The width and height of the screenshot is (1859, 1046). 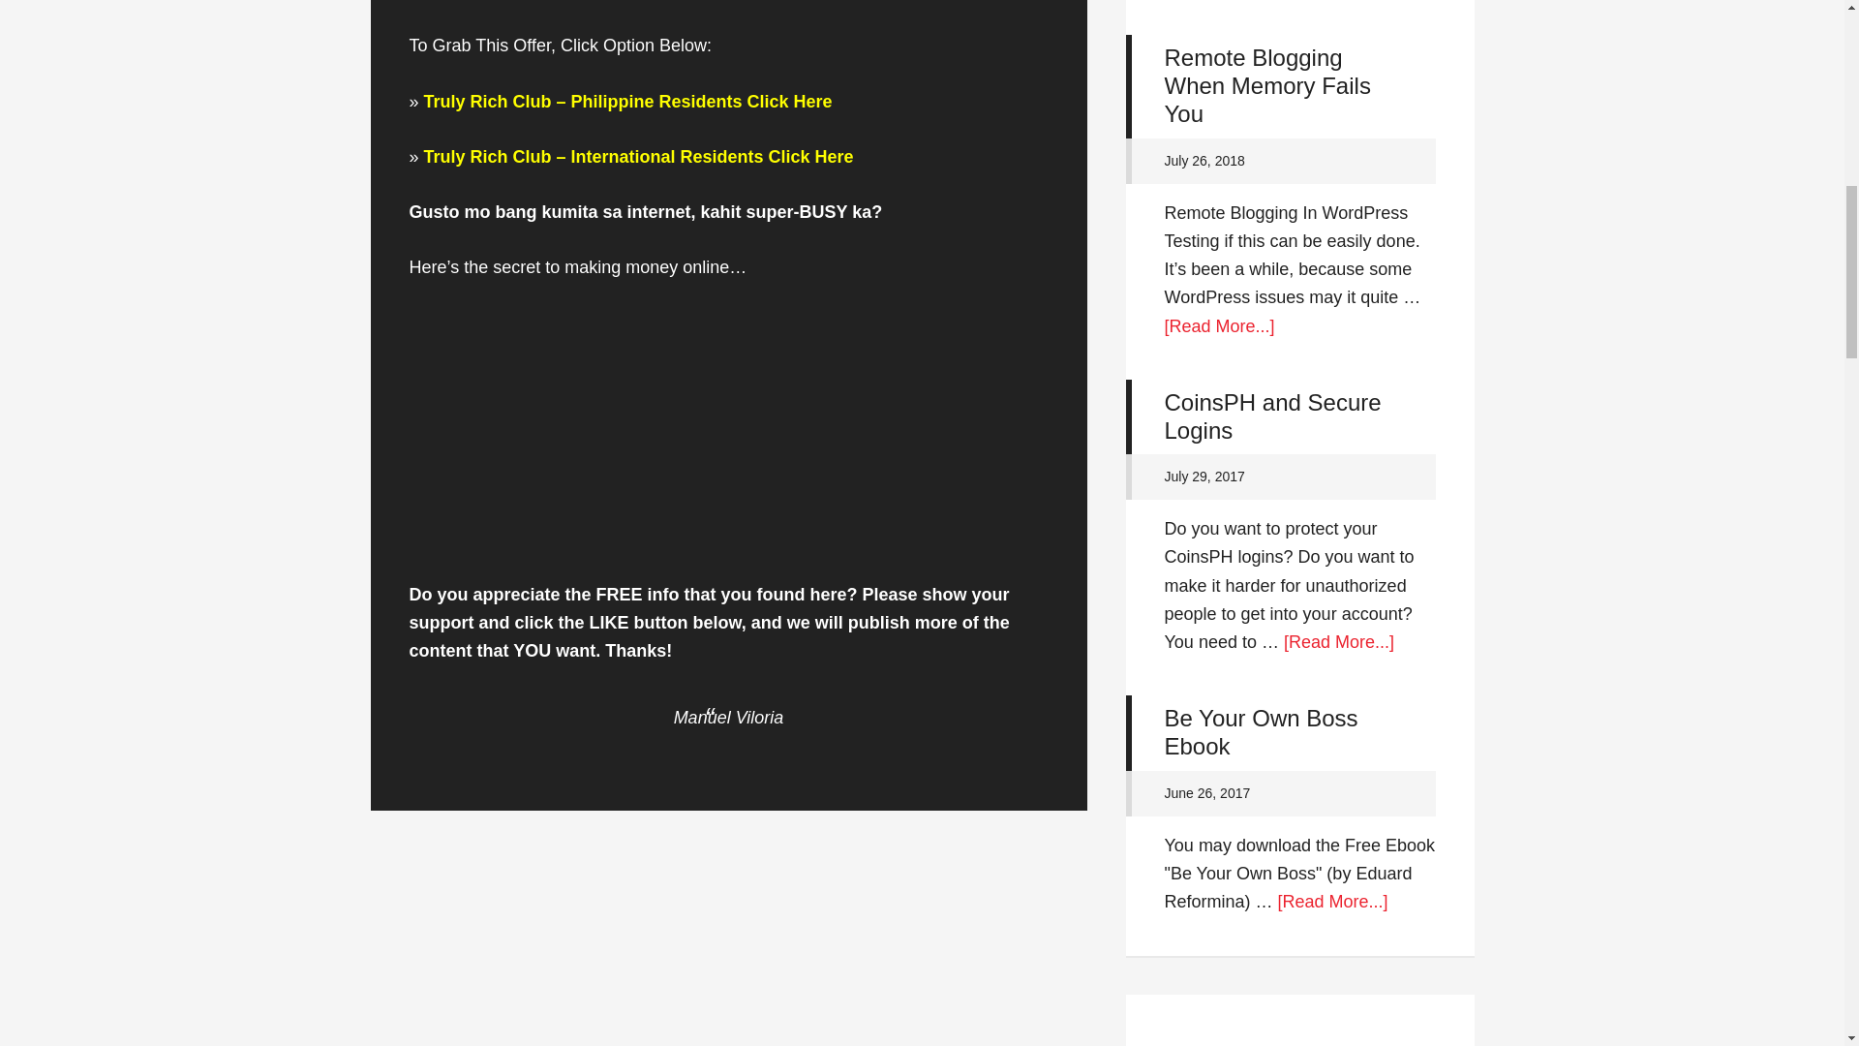 What do you see at coordinates (638, 157) in the screenshot?
I see `Truly Rich Club - International Residents` at bounding box center [638, 157].